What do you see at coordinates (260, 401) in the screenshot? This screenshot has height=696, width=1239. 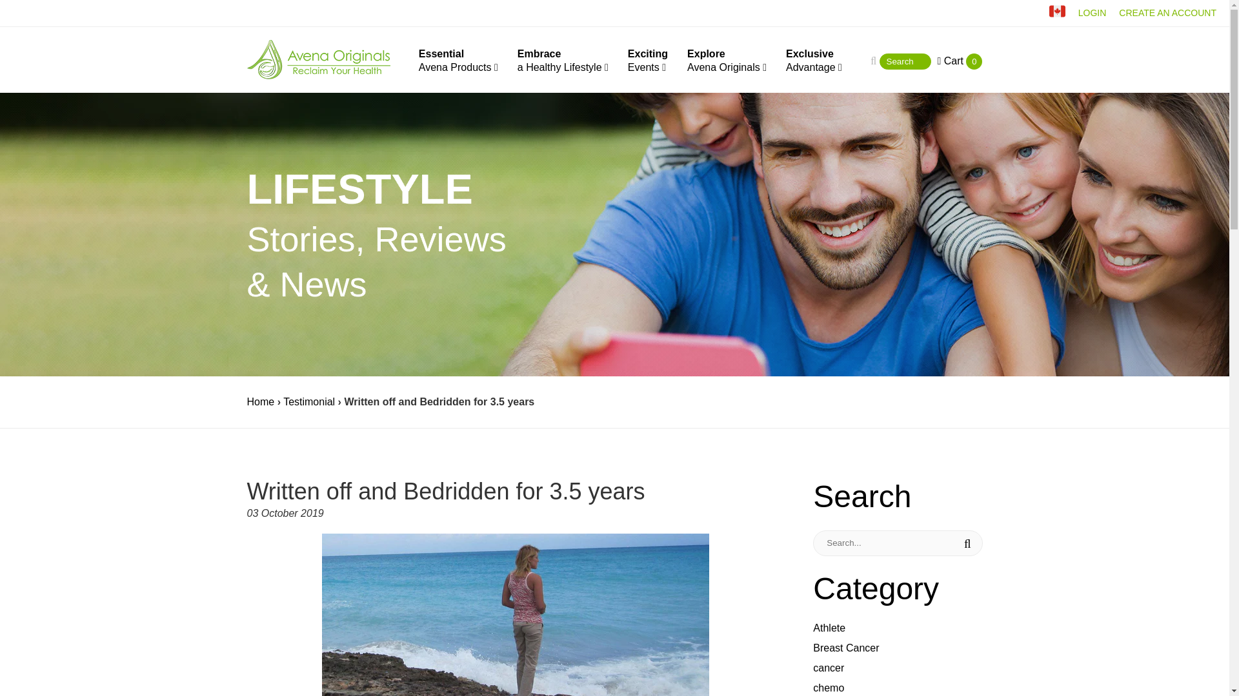 I see `Back to the home page` at bounding box center [260, 401].